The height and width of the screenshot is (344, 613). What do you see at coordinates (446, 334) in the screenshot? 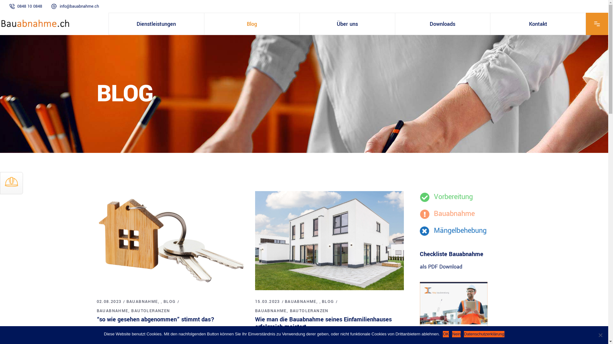
I see `OK` at bounding box center [446, 334].